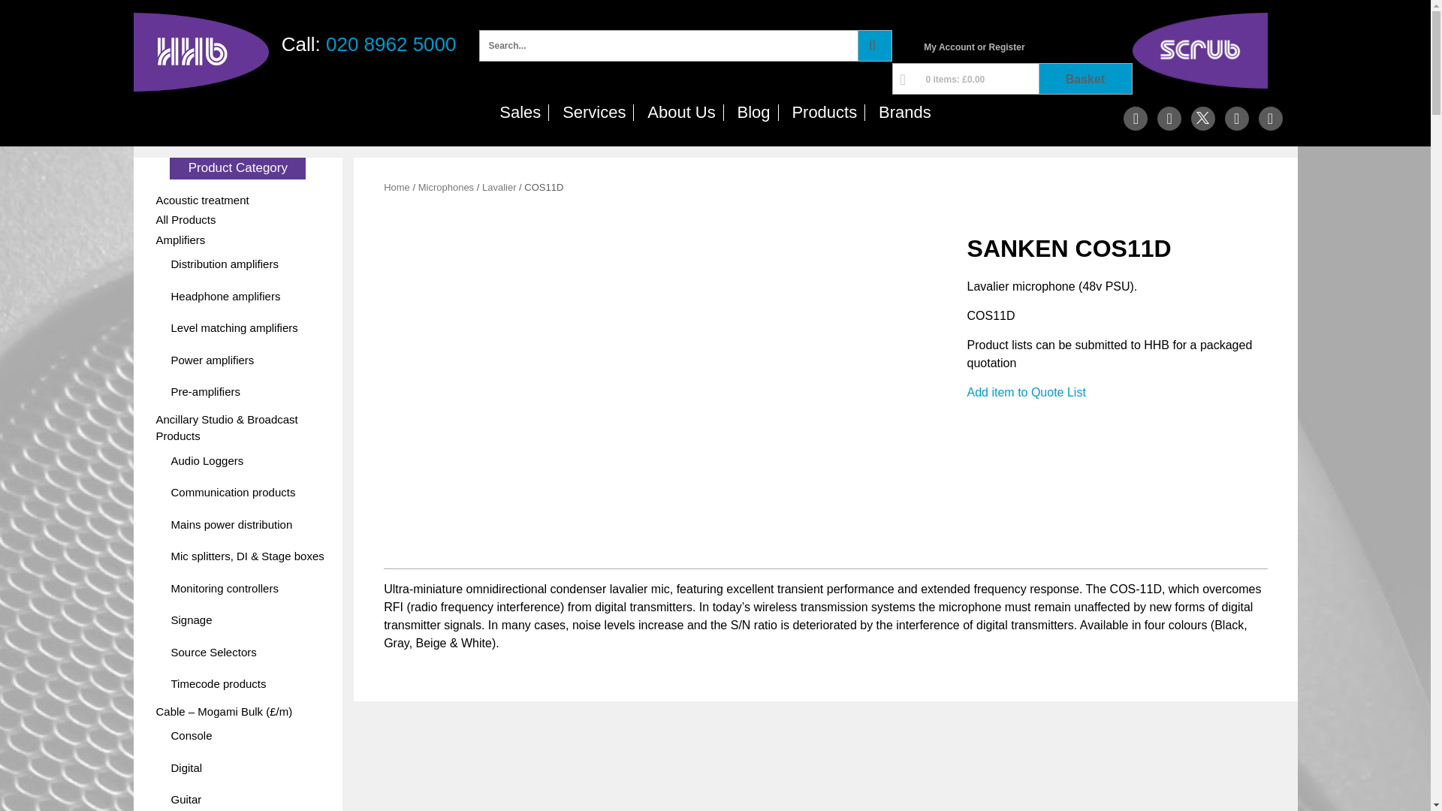 This screenshot has width=1442, height=811. What do you see at coordinates (682, 113) in the screenshot?
I see `About Us` at bounding box center [682, 113].